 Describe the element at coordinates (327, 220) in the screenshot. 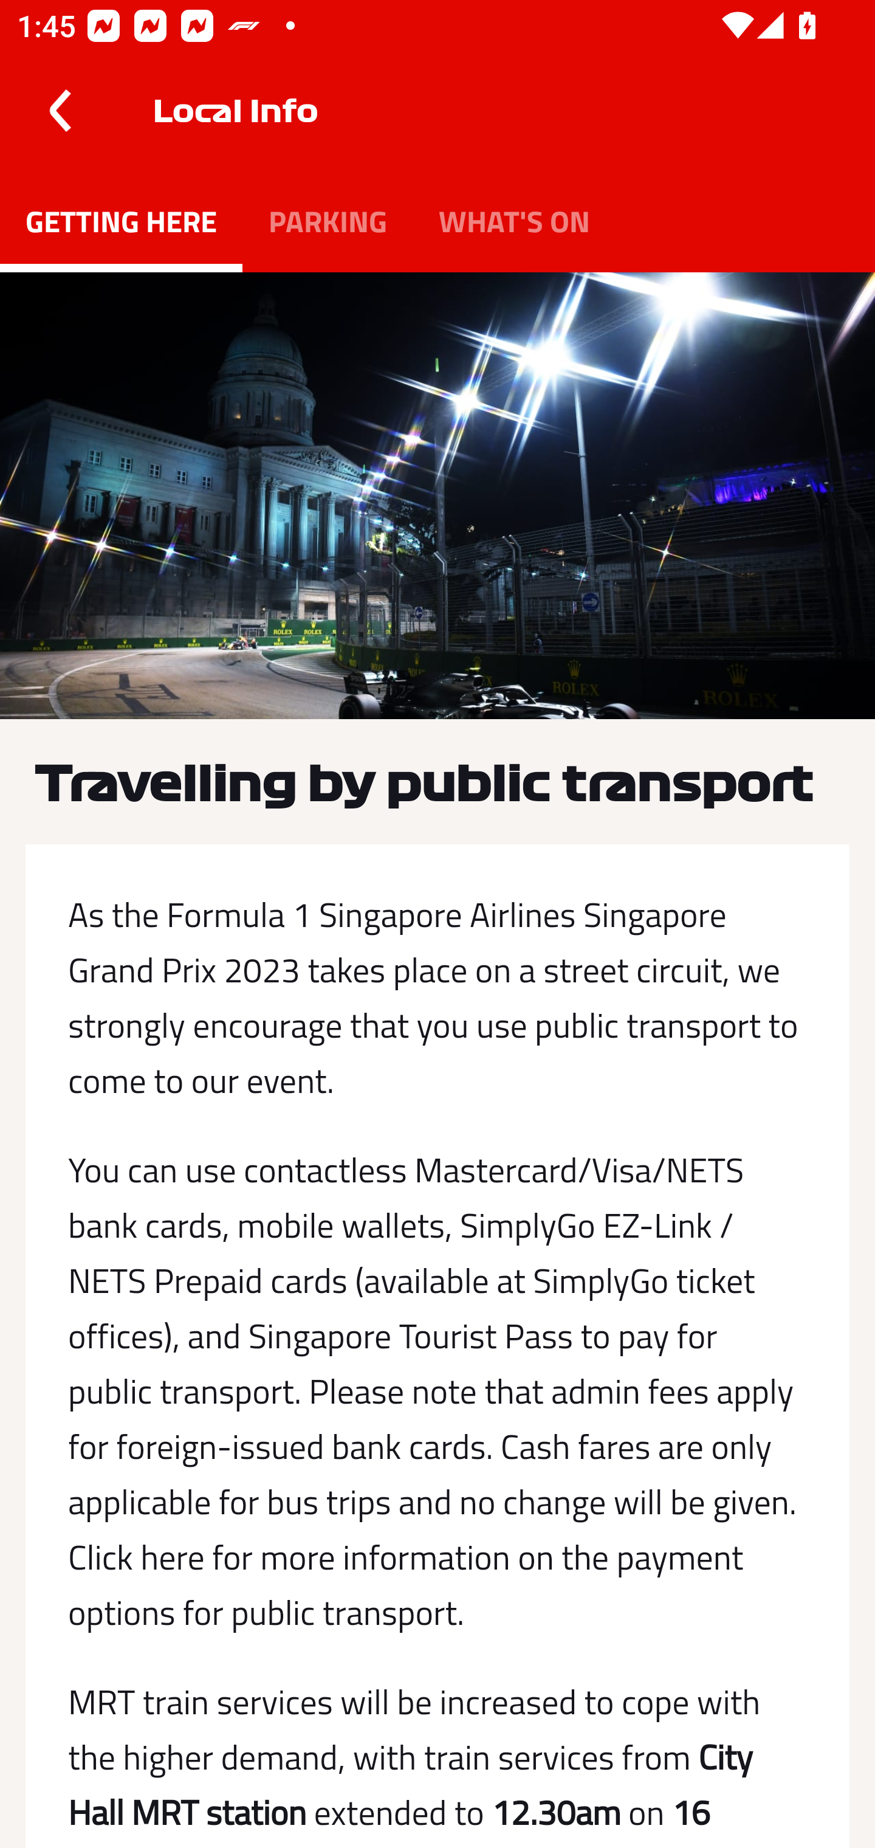

I see `Parking PARKING` at that location.